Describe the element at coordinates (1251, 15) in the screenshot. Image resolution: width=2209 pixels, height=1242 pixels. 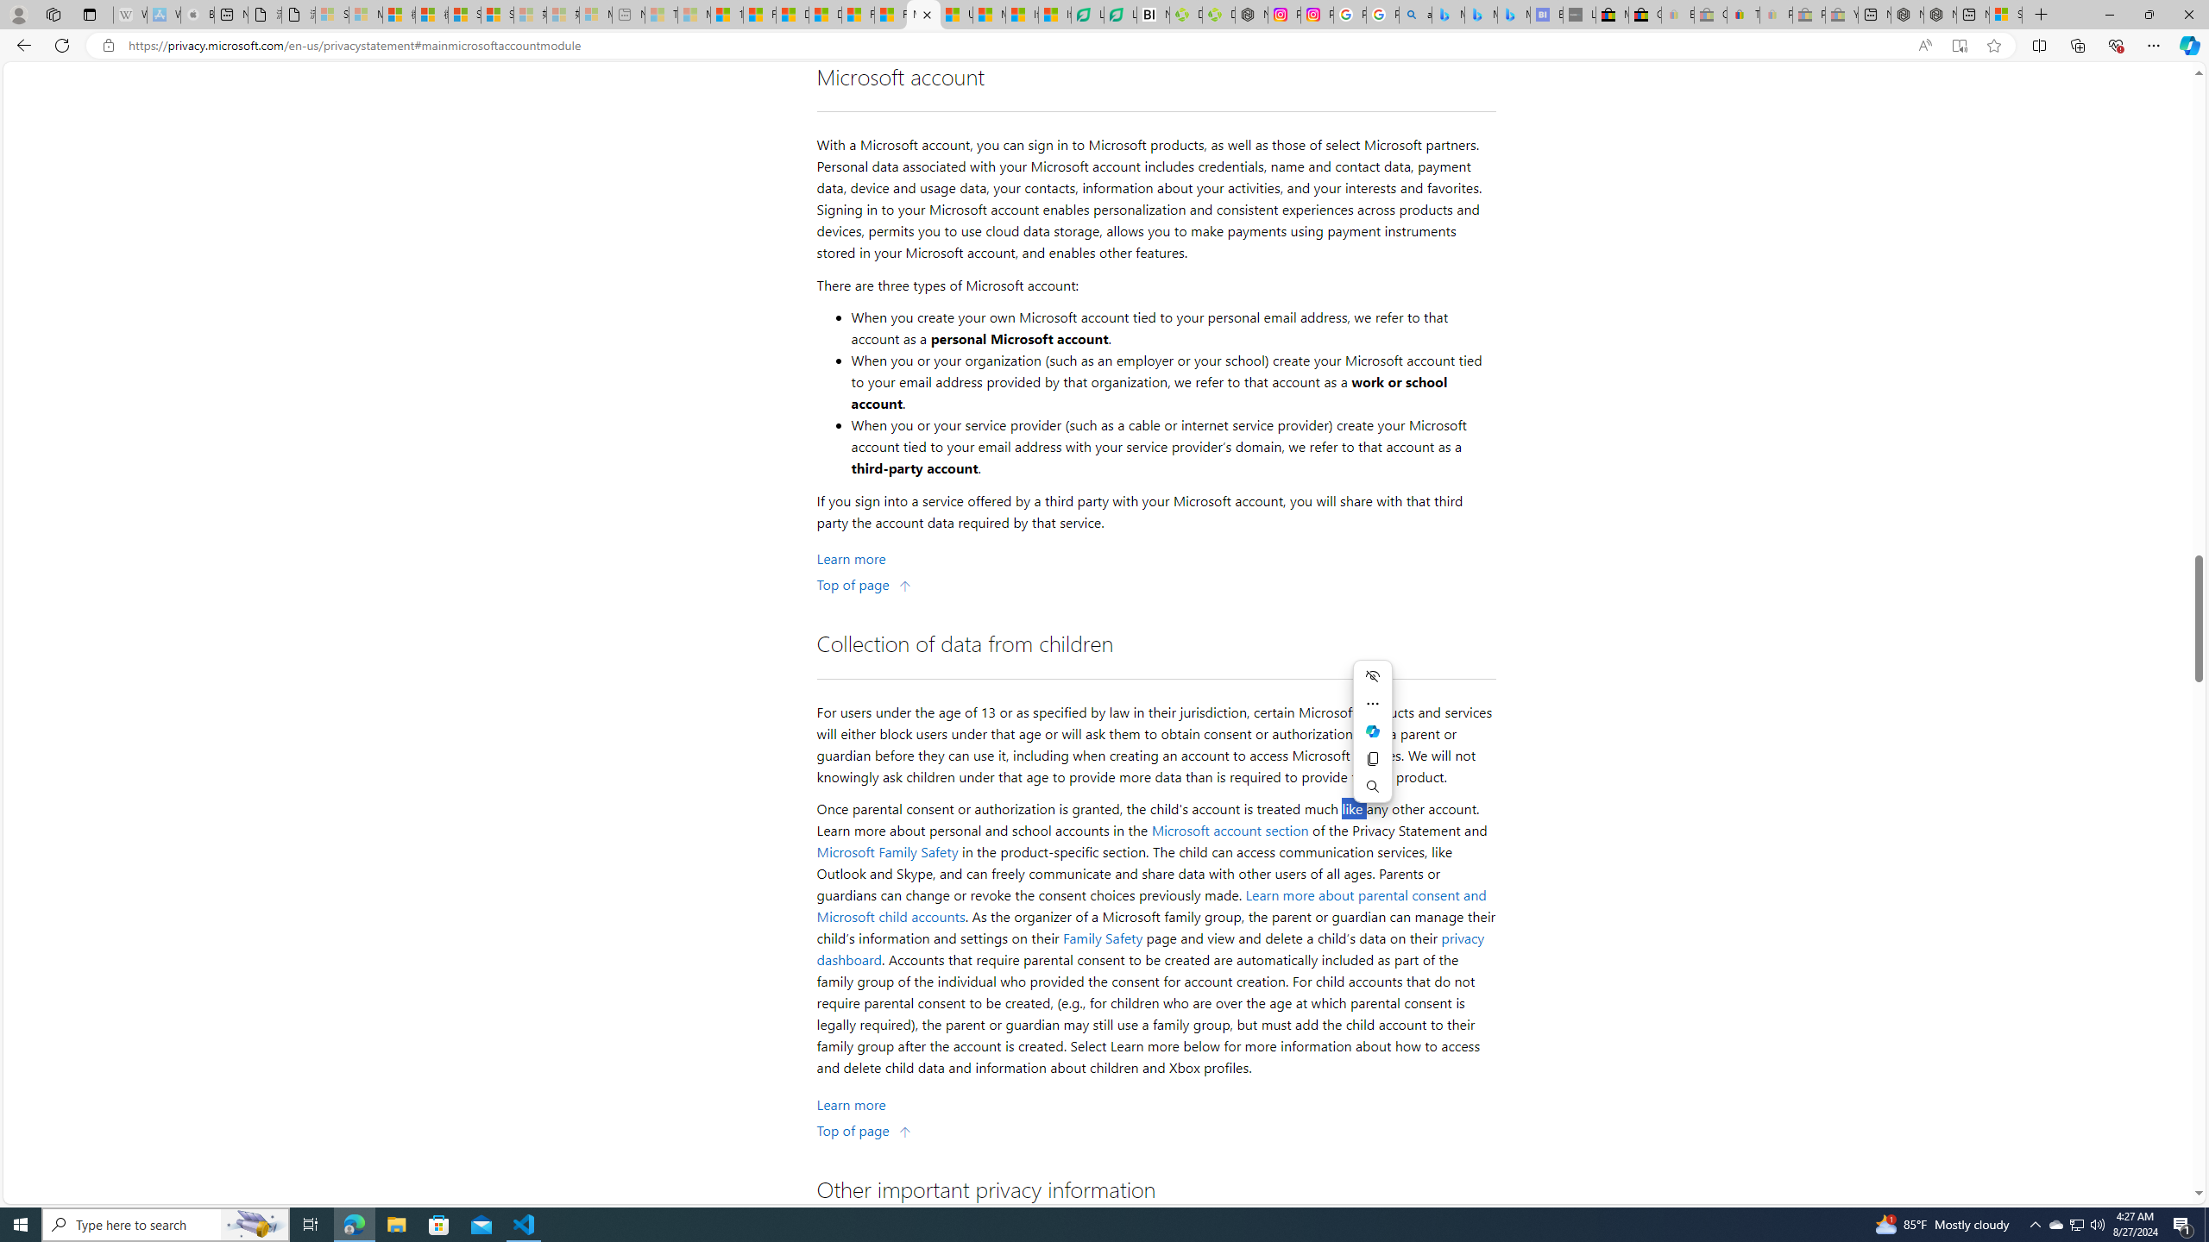
I see `Nordace - Nordace Edin Collection` at that location.